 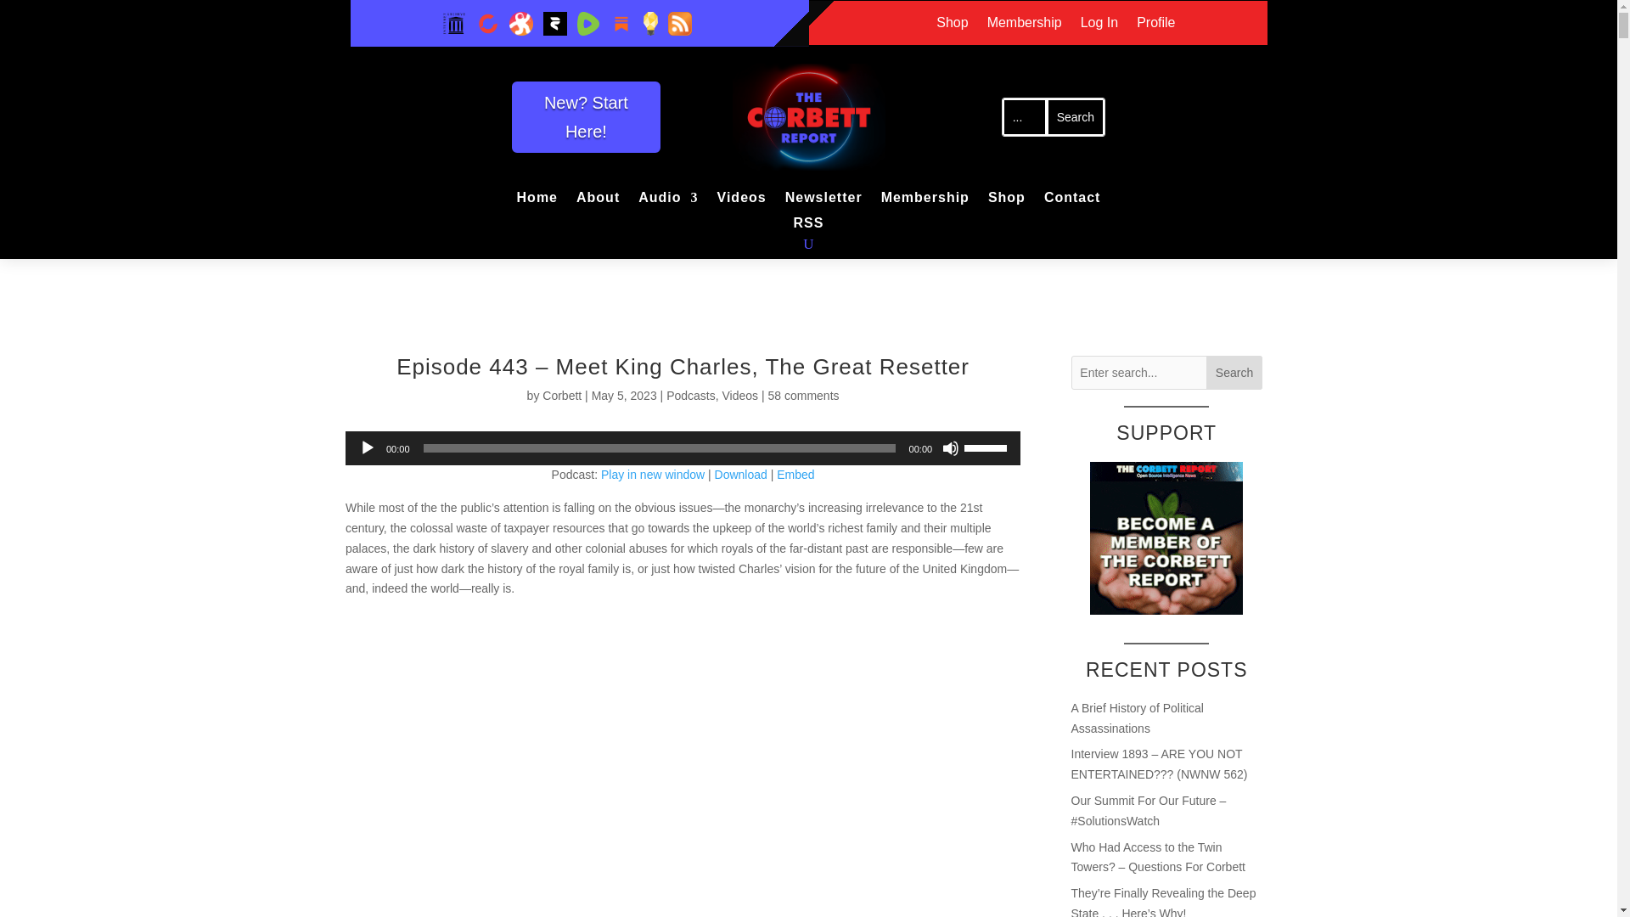 What do you see at coordinates (1006, 200) in the screenshot?
I see `Shop` at bounding box center [1006, 200].